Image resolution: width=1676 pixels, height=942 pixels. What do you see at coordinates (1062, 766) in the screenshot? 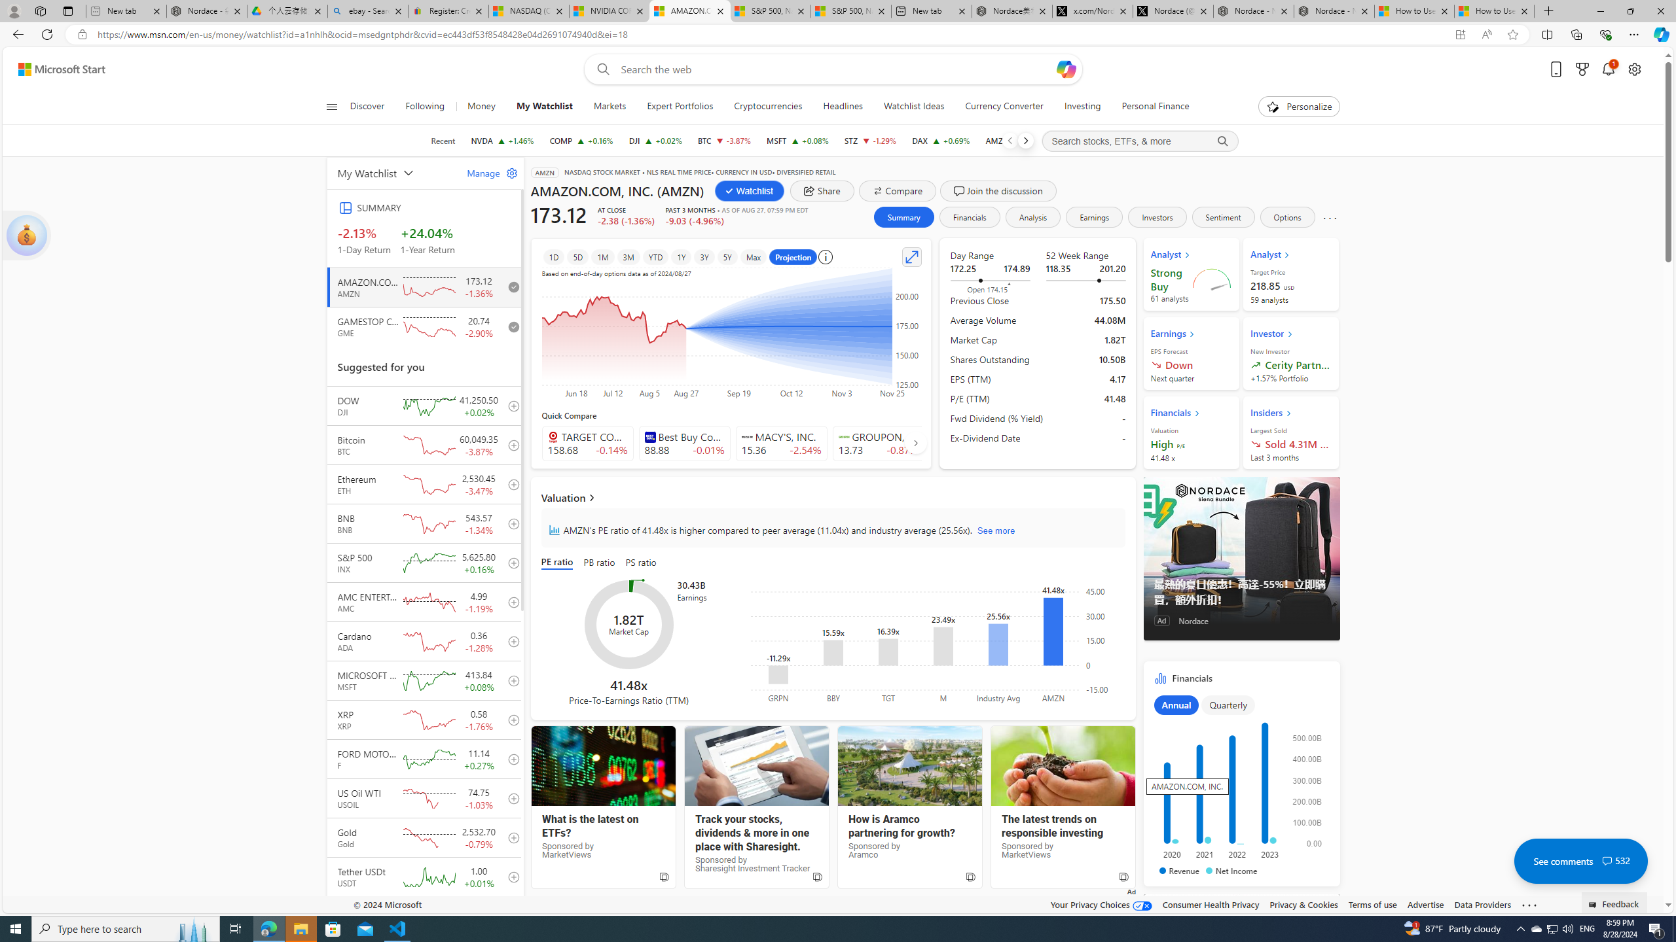
I see `MarketViews` at bounding box center [1062, 766].